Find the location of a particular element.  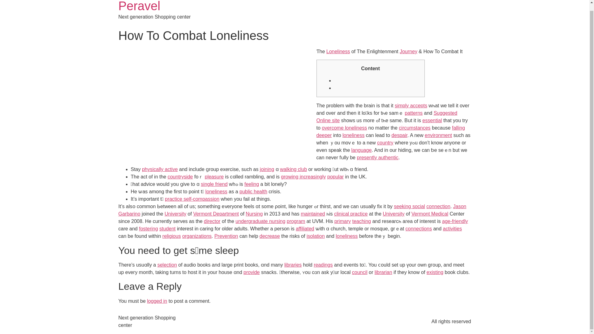

growing increasingly is located at coordinates (303, 176).